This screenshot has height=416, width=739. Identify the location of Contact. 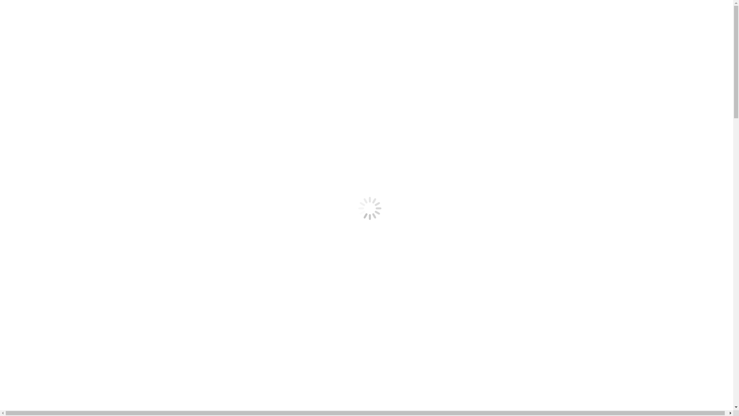
(28, 90).